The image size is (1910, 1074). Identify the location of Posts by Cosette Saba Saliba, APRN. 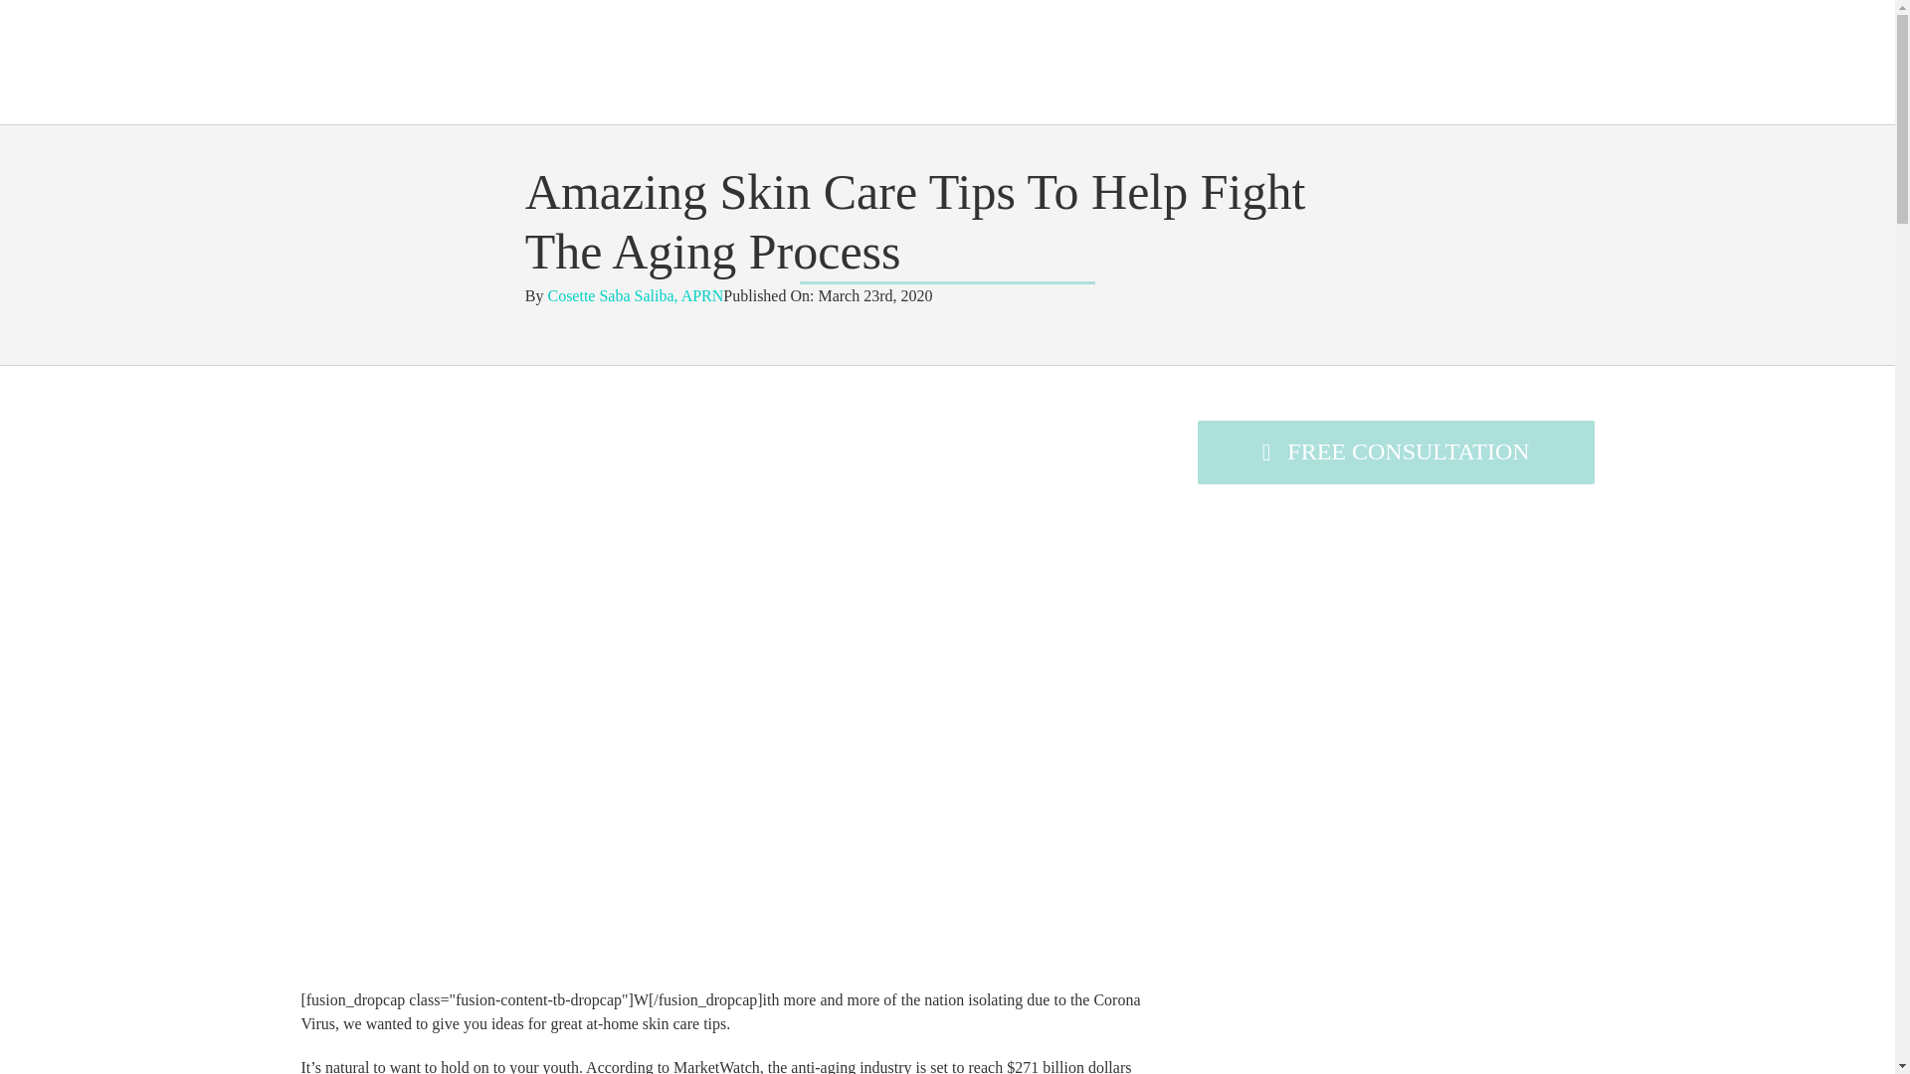
(635, 295).